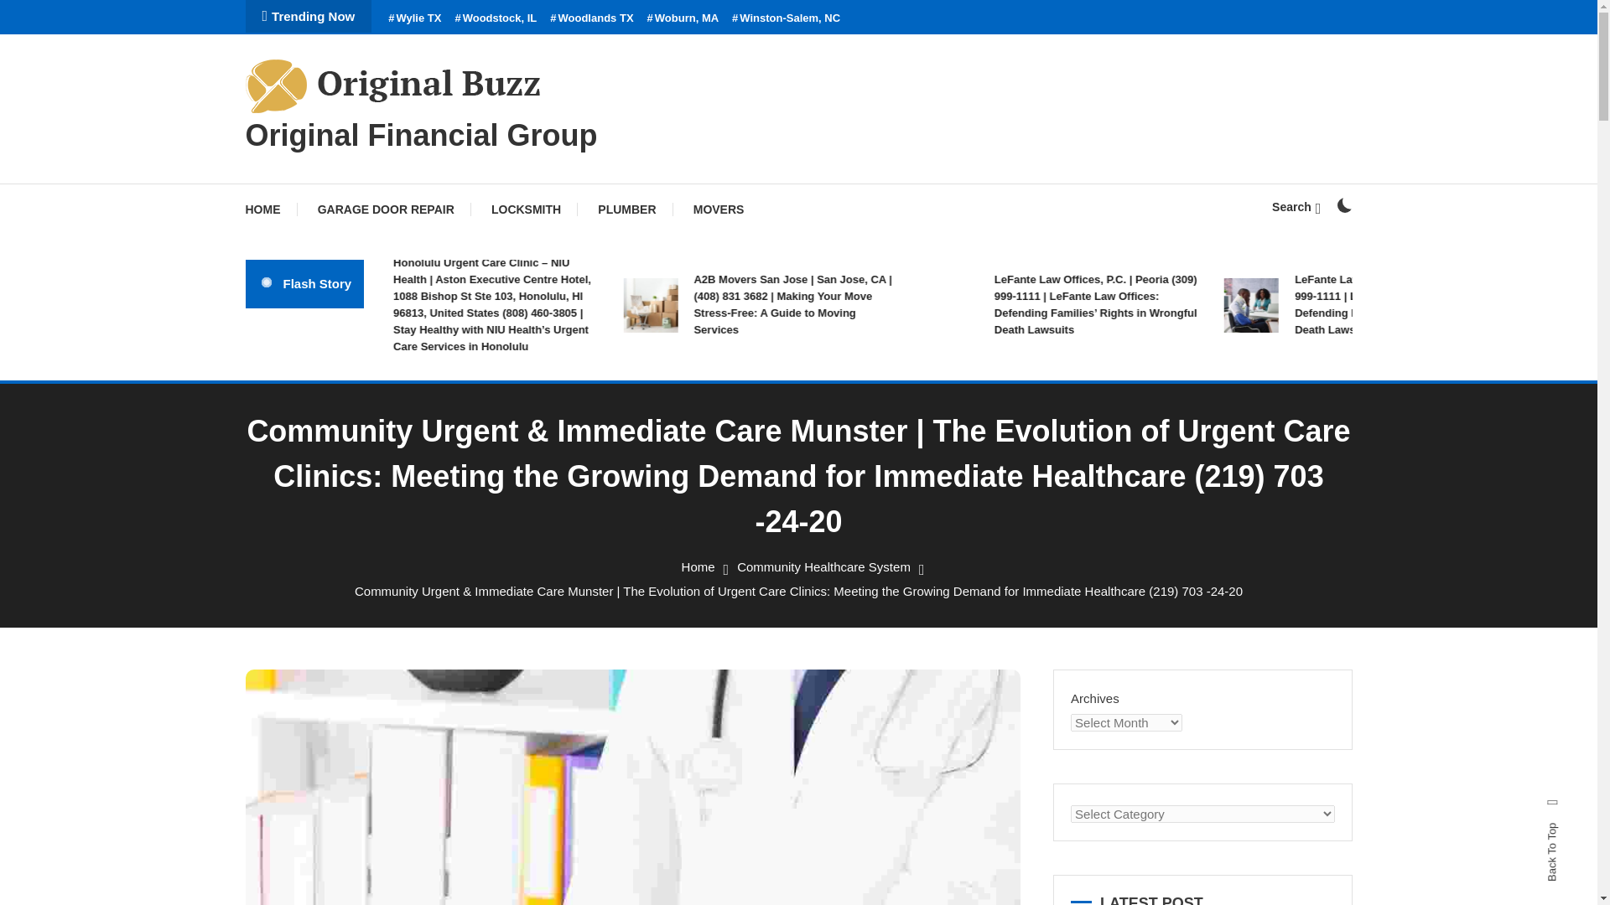 Image resolution: width=1610 pixels, height=905 pixels. I want to click on Woodlands TX, so click(591, 18).